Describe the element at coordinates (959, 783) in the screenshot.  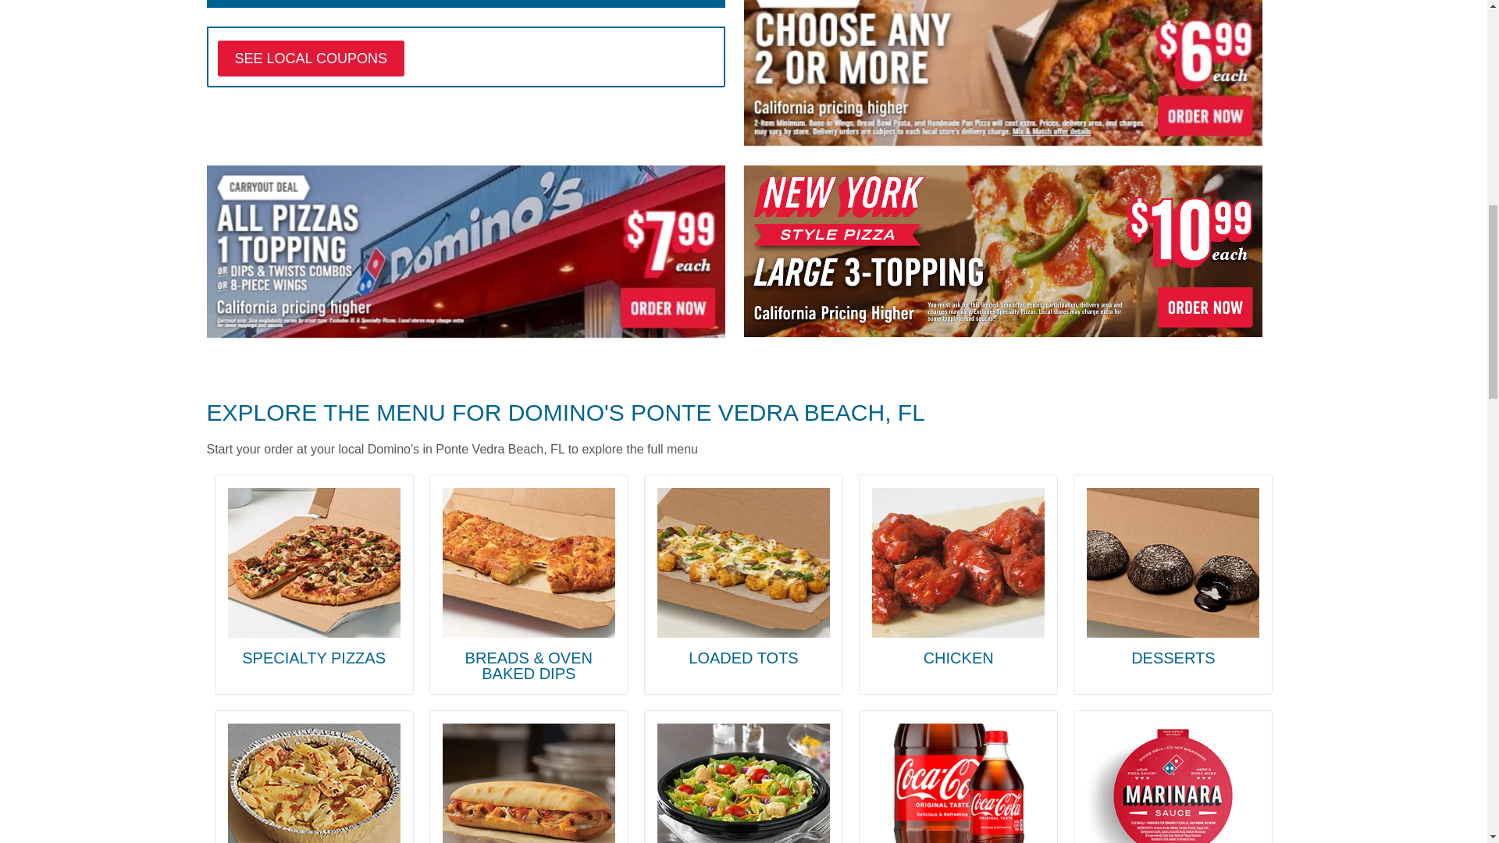
I see `DRINKS` at that location.